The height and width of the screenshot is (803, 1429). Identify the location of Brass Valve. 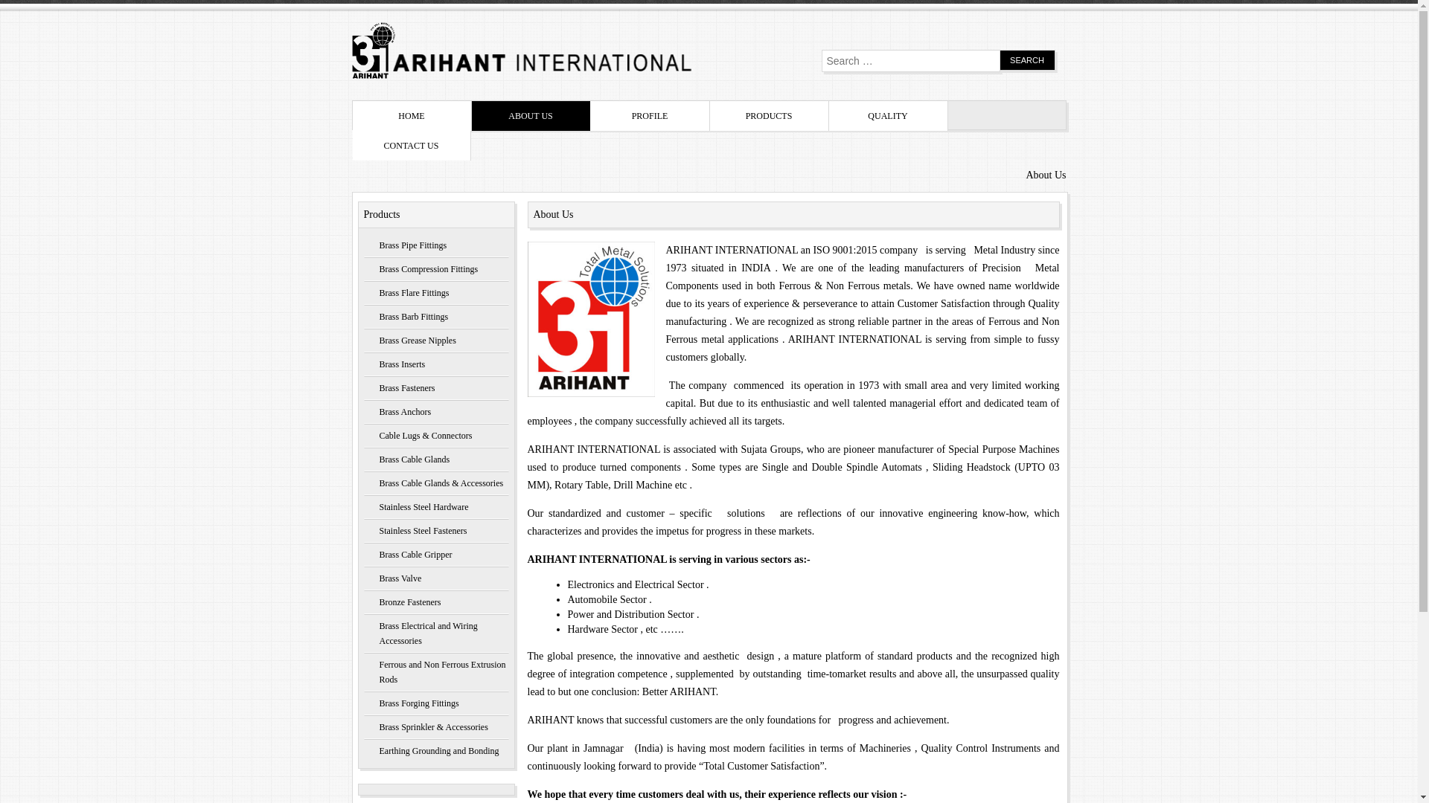
(435, 578).